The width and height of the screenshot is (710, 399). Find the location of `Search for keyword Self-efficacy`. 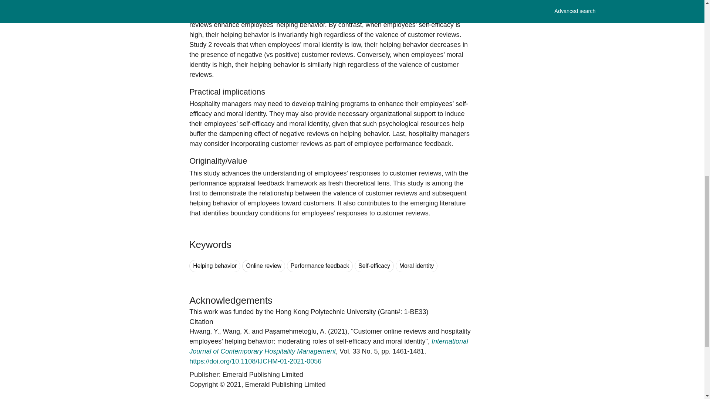

Search for keyword Self-efficacy is located at coordinates (374, 266).